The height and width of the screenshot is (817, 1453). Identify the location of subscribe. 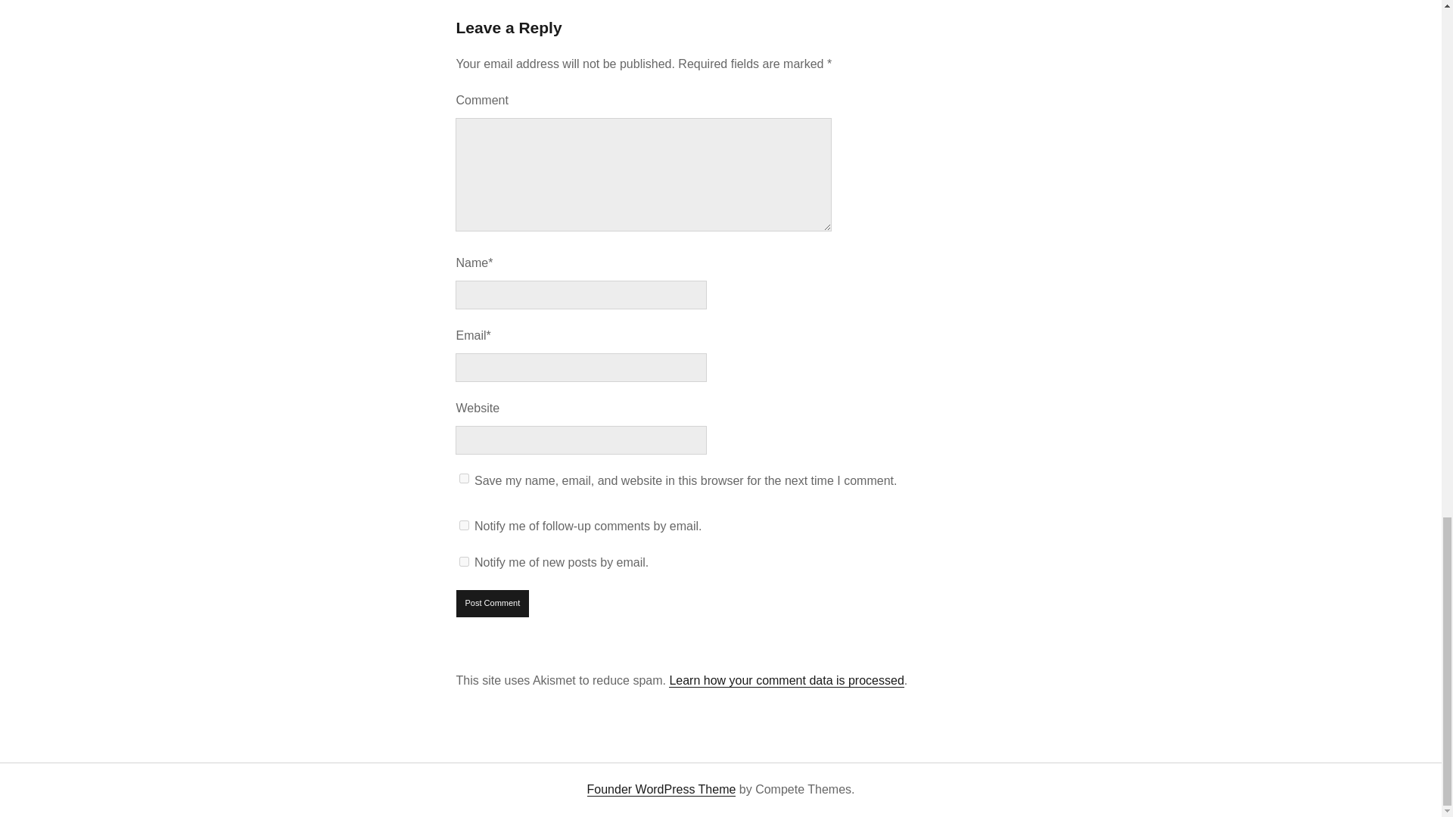
(464, 561).